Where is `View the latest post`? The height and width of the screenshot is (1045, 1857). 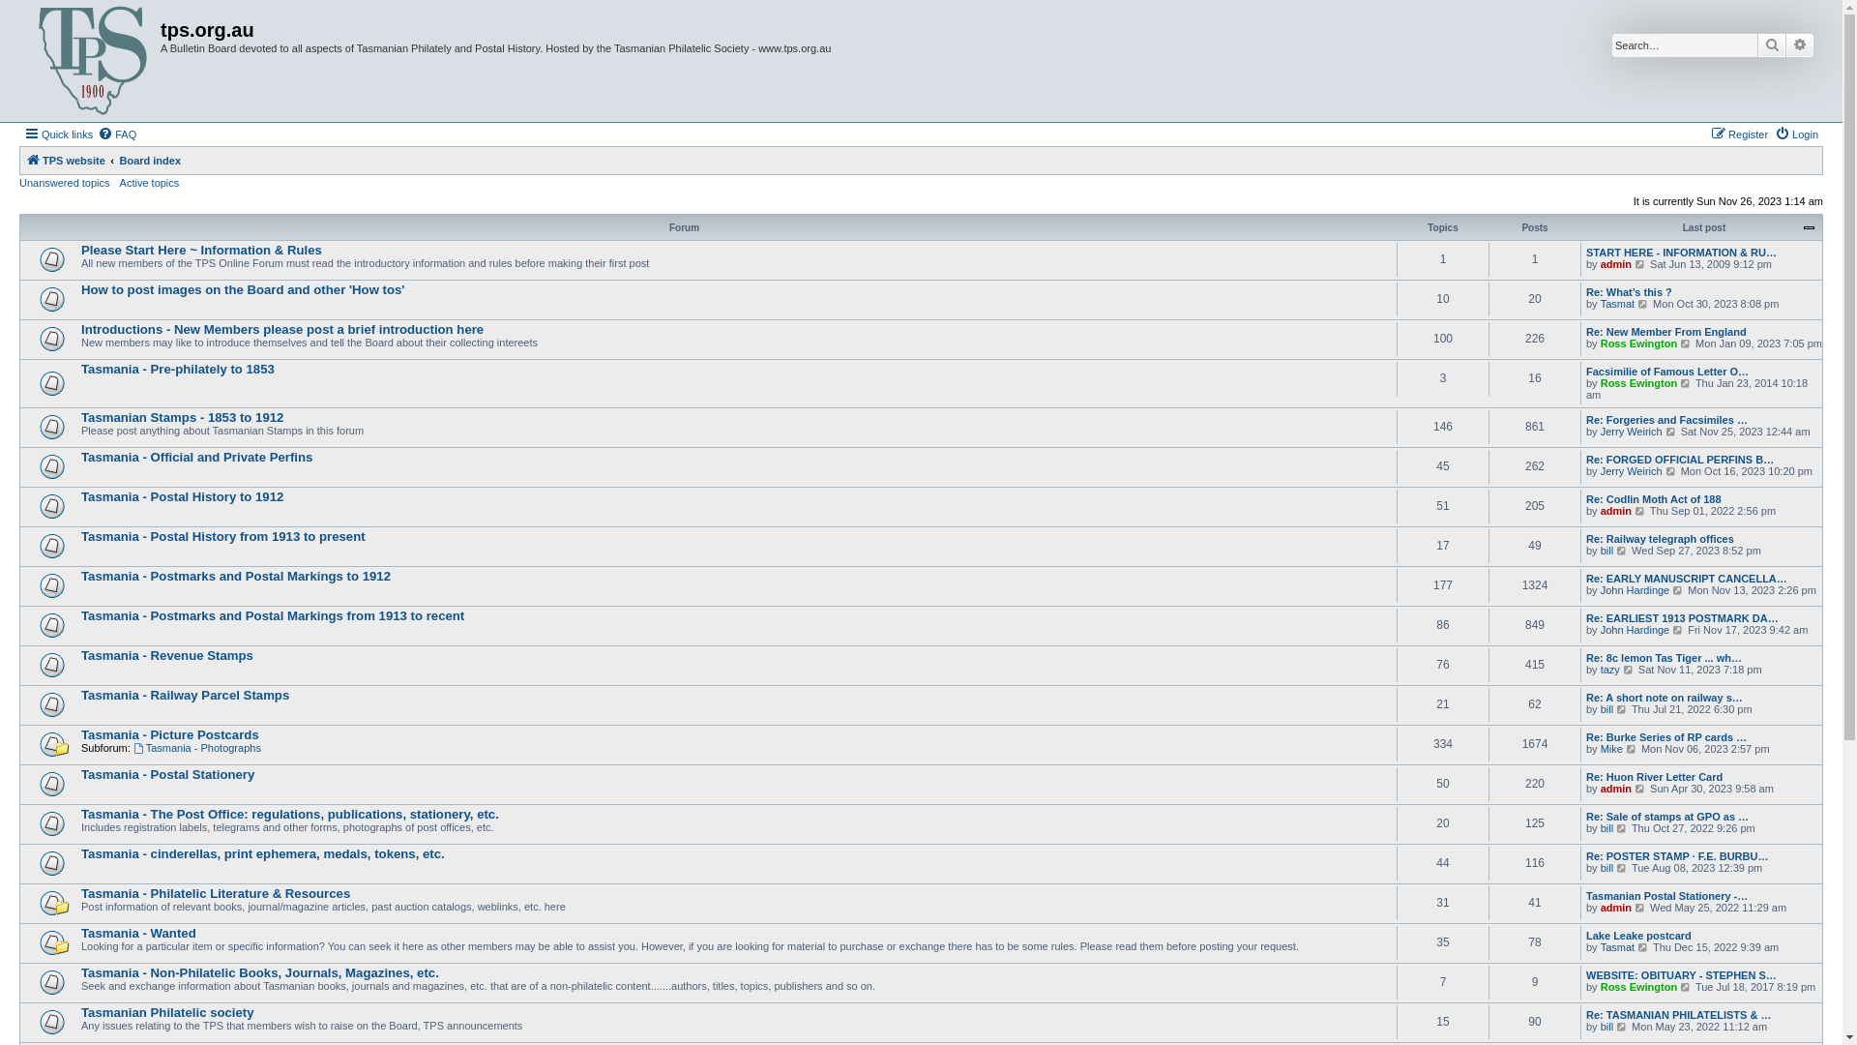
View the latest post is located at coordinates (1671, 471).